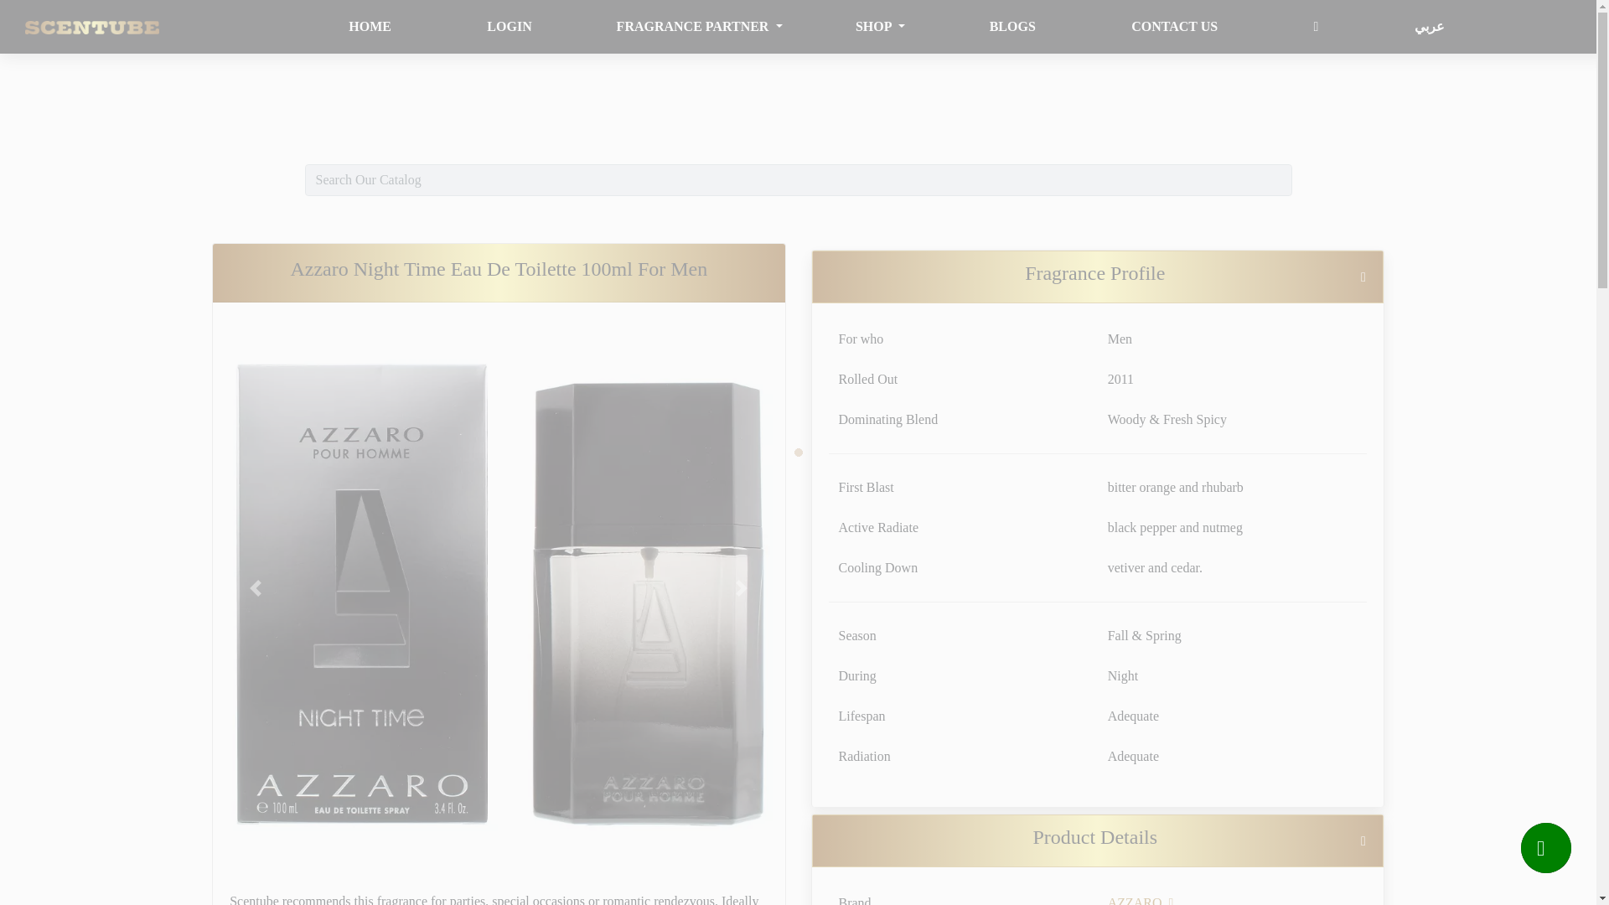  Describe the element at coordinates (509, 25) in the screenshot. I see `LOGIN` at that location.